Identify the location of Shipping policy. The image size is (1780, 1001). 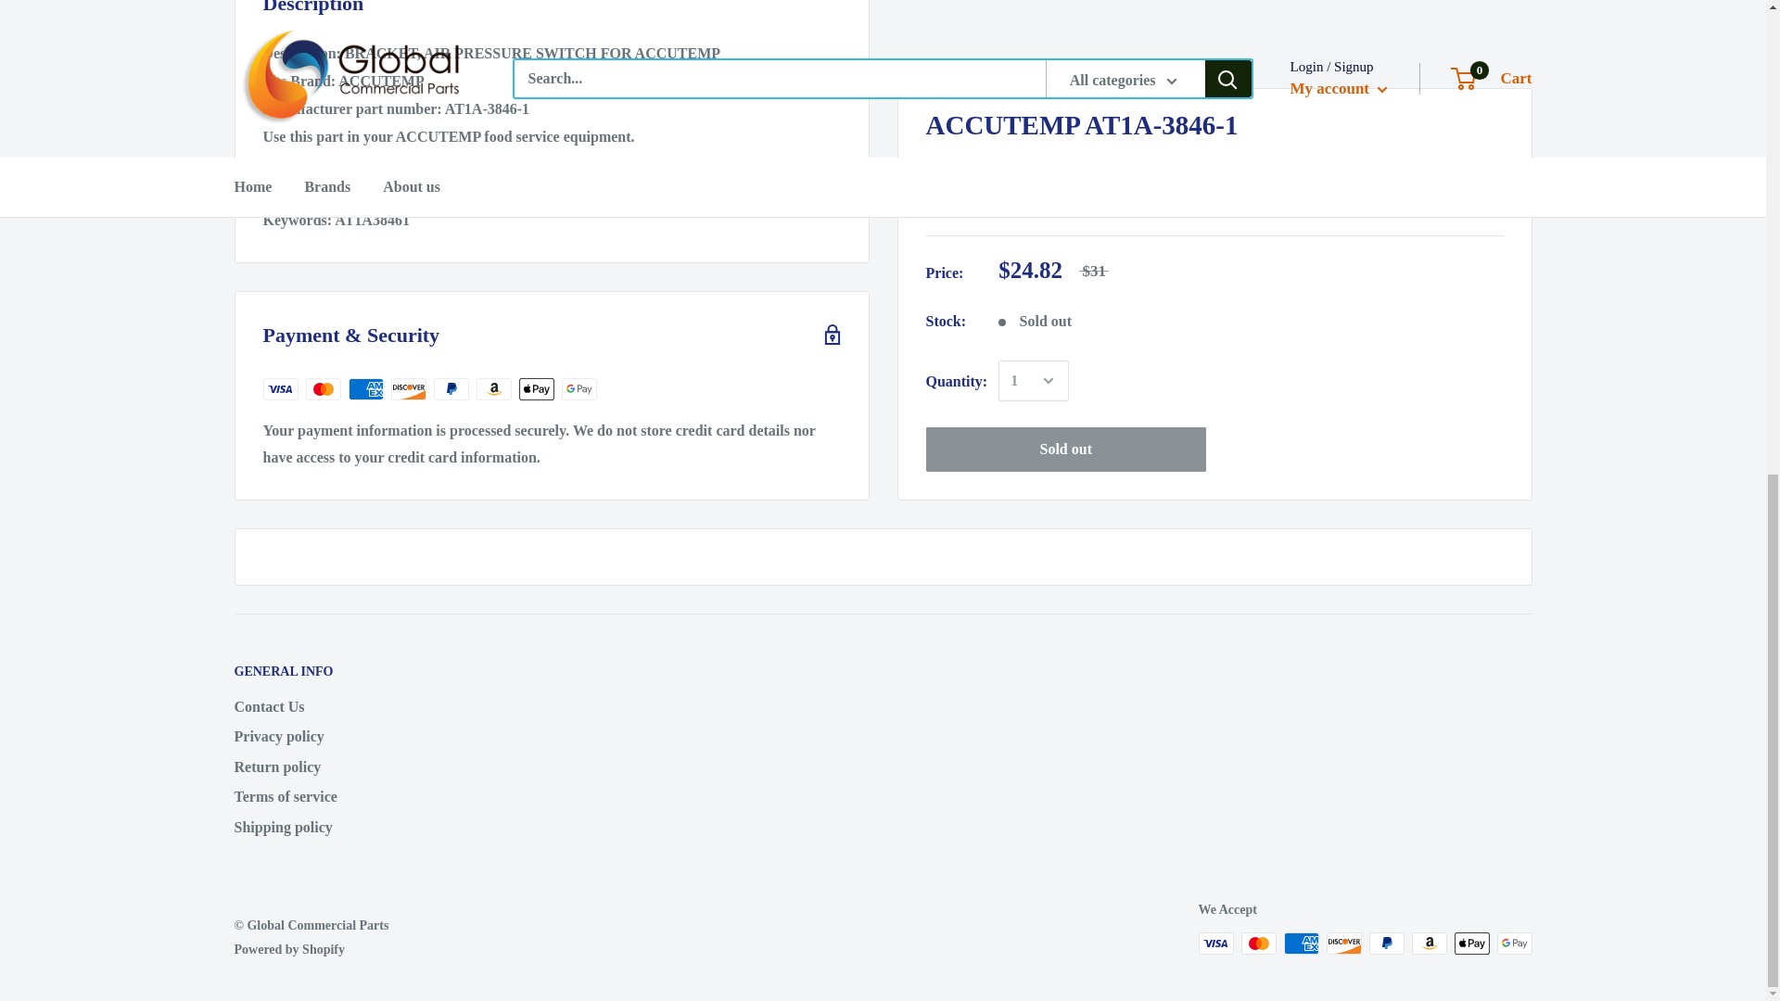
(339, 827).